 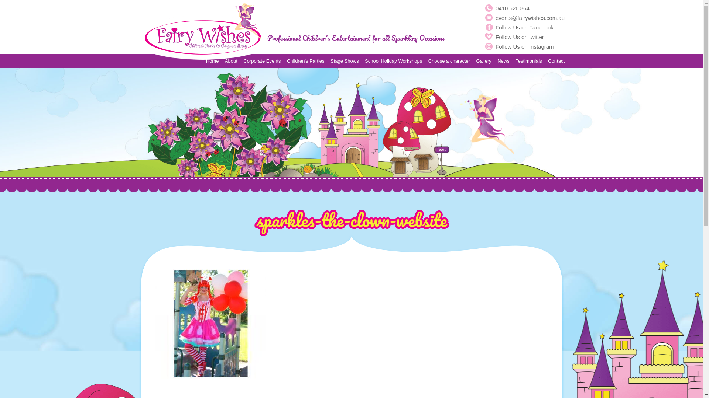 What do you see at coordinates (556, 61) in the screenshot?
I see `Contact` at bounding box center [556, 61].